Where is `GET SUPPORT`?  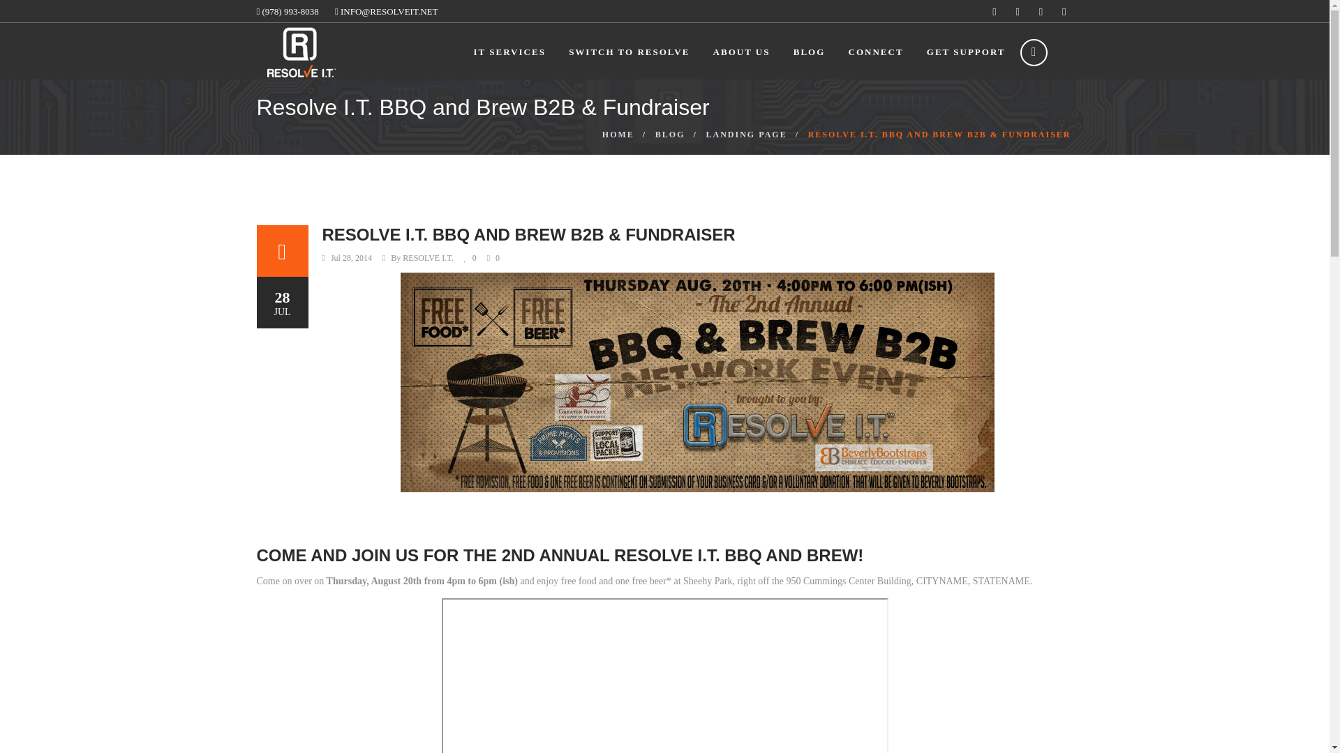 GET SUPPORT is located at coordinates (966, 52).